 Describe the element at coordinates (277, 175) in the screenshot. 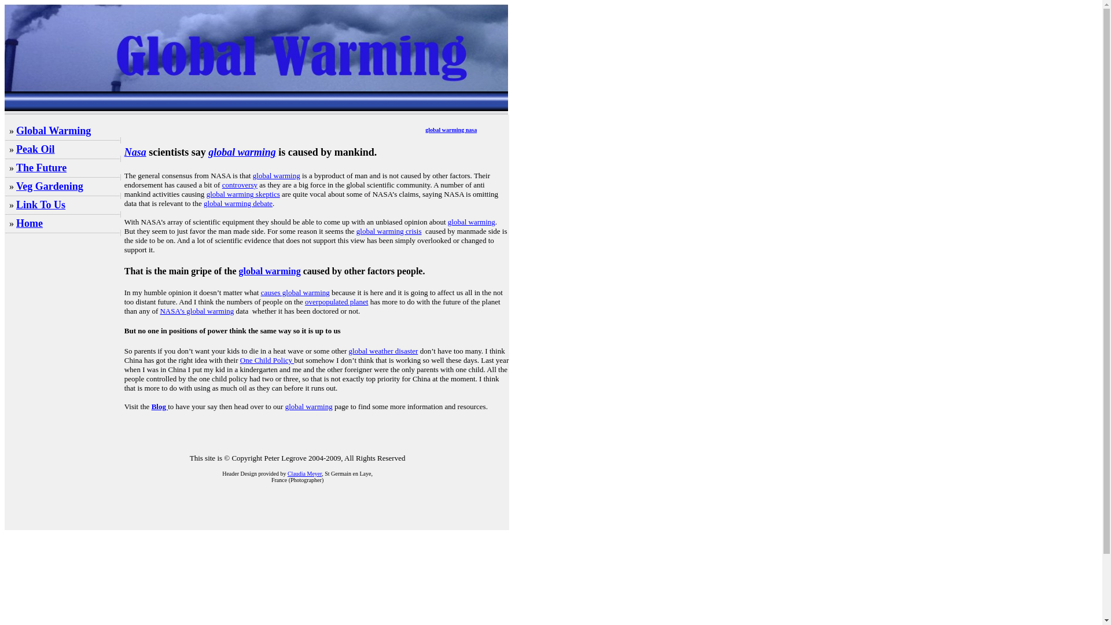

I see `global warming` at that location.